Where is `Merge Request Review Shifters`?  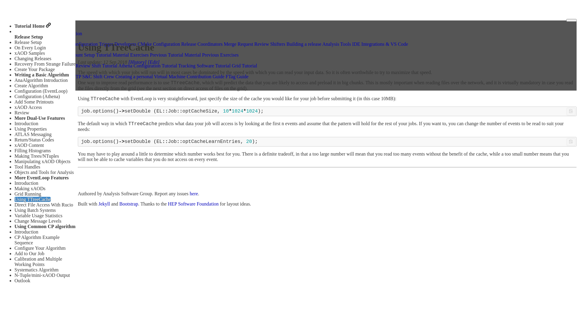 Merge Request Review Shifters is located at coordinates (255, 44).